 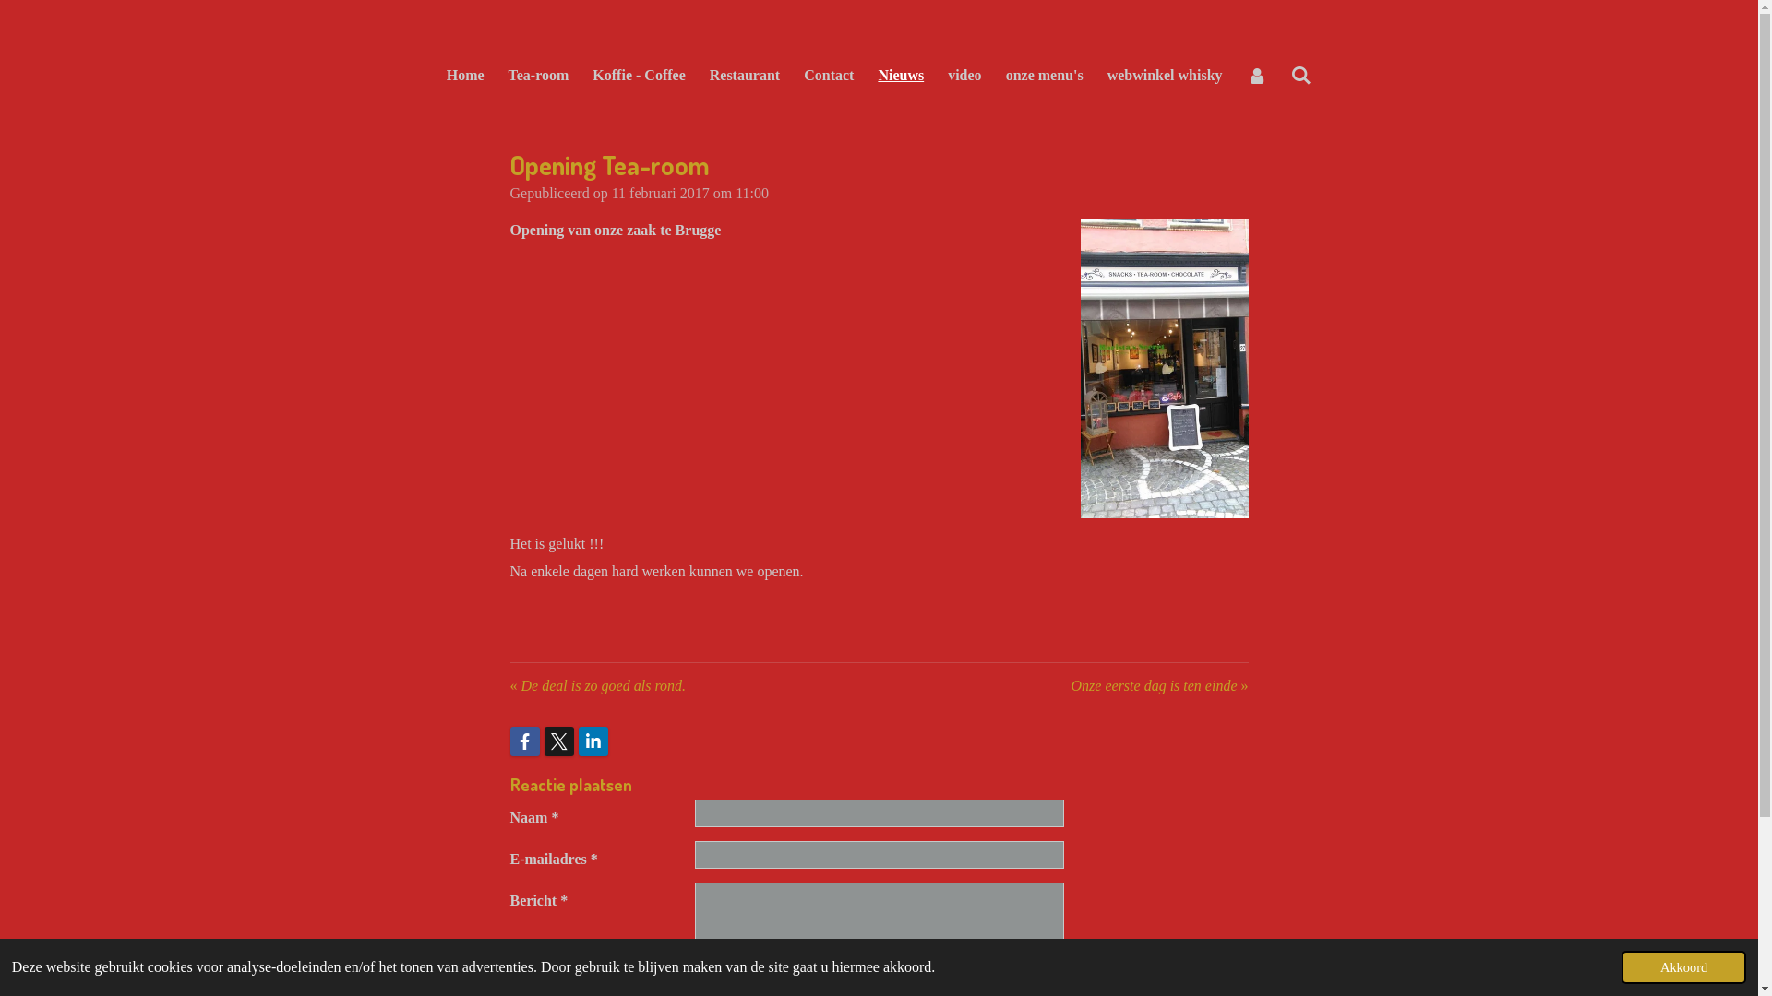 I want to click on Koffie - Coffee, so click(x=639, y=76).